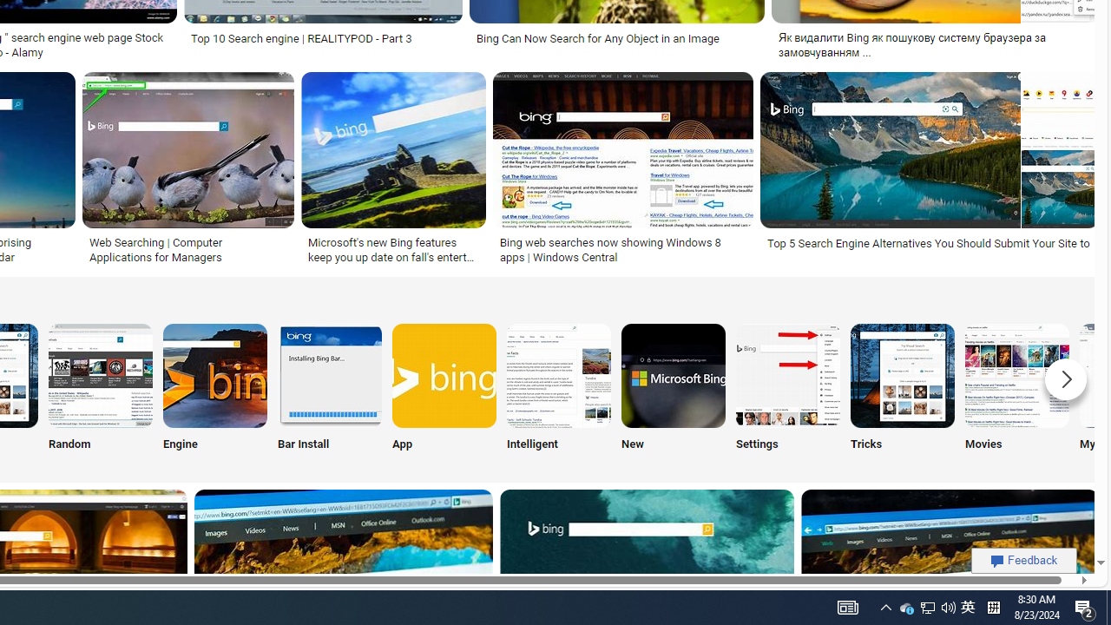 Image resolution: width=1111 pixels, height=625 pixels. I want to click on Bing Search App App, so click(444, 391).